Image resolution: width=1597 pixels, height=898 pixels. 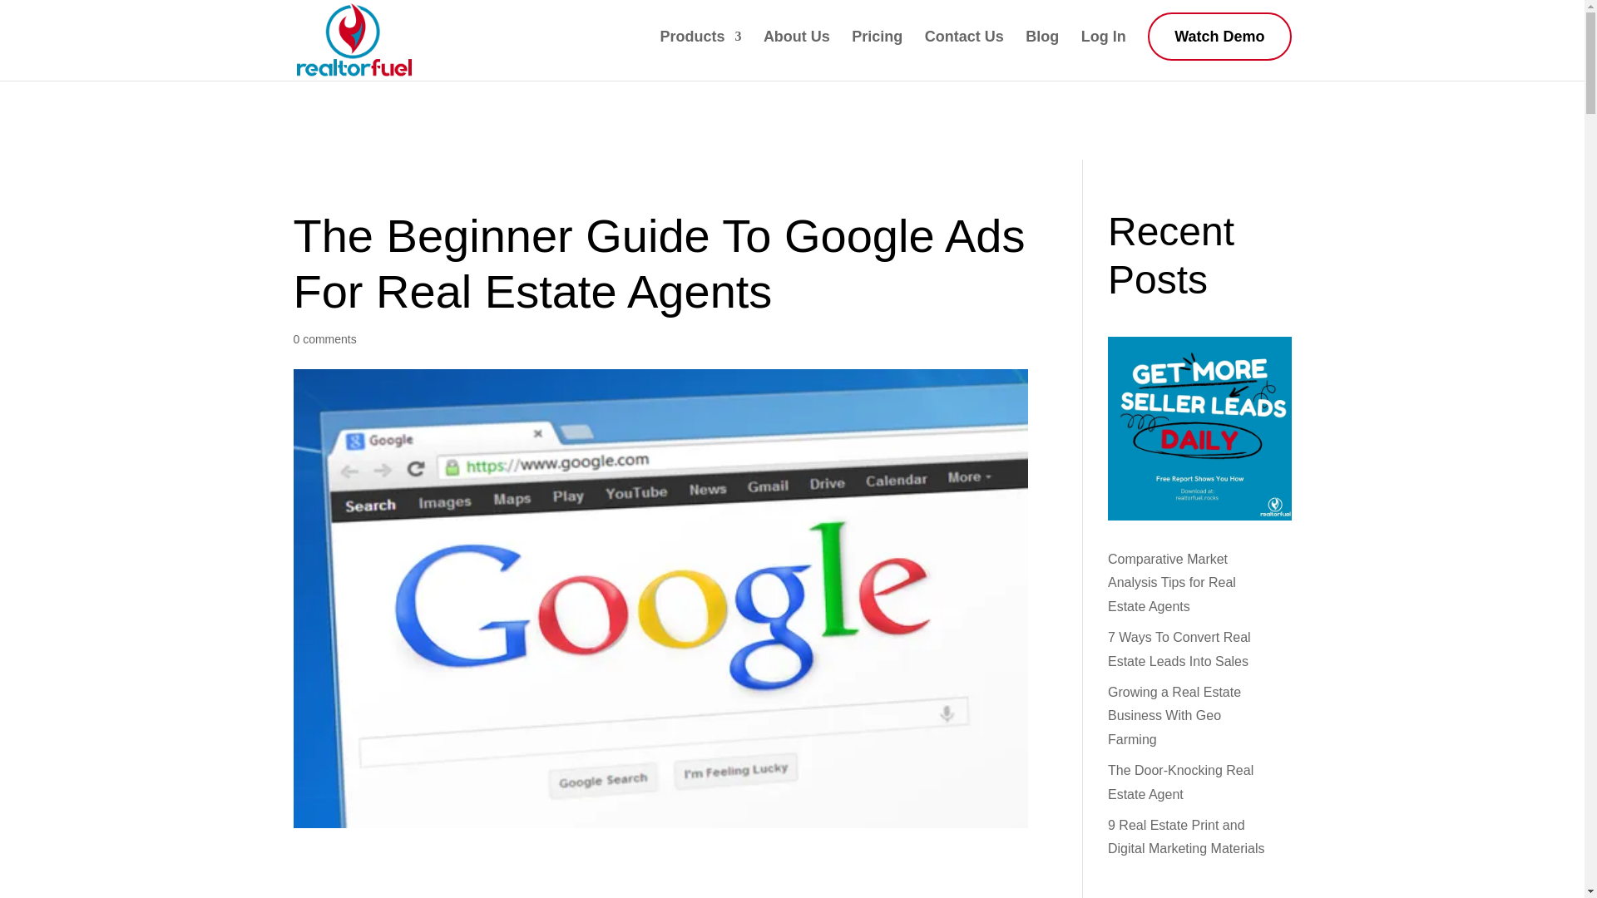 I want to click on 7 Ways To Convert Real Estate Leads Into Sales, so click(x=1179, y=649).